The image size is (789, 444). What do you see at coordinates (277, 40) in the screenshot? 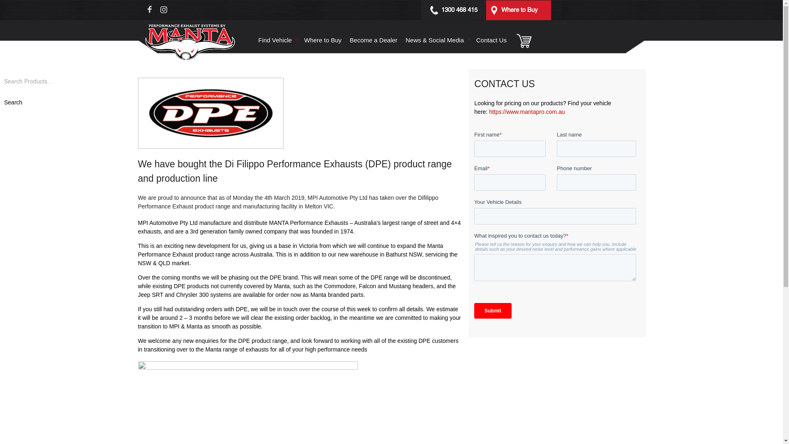
I see `Find Vehicle` at bounding box center [277, 40].